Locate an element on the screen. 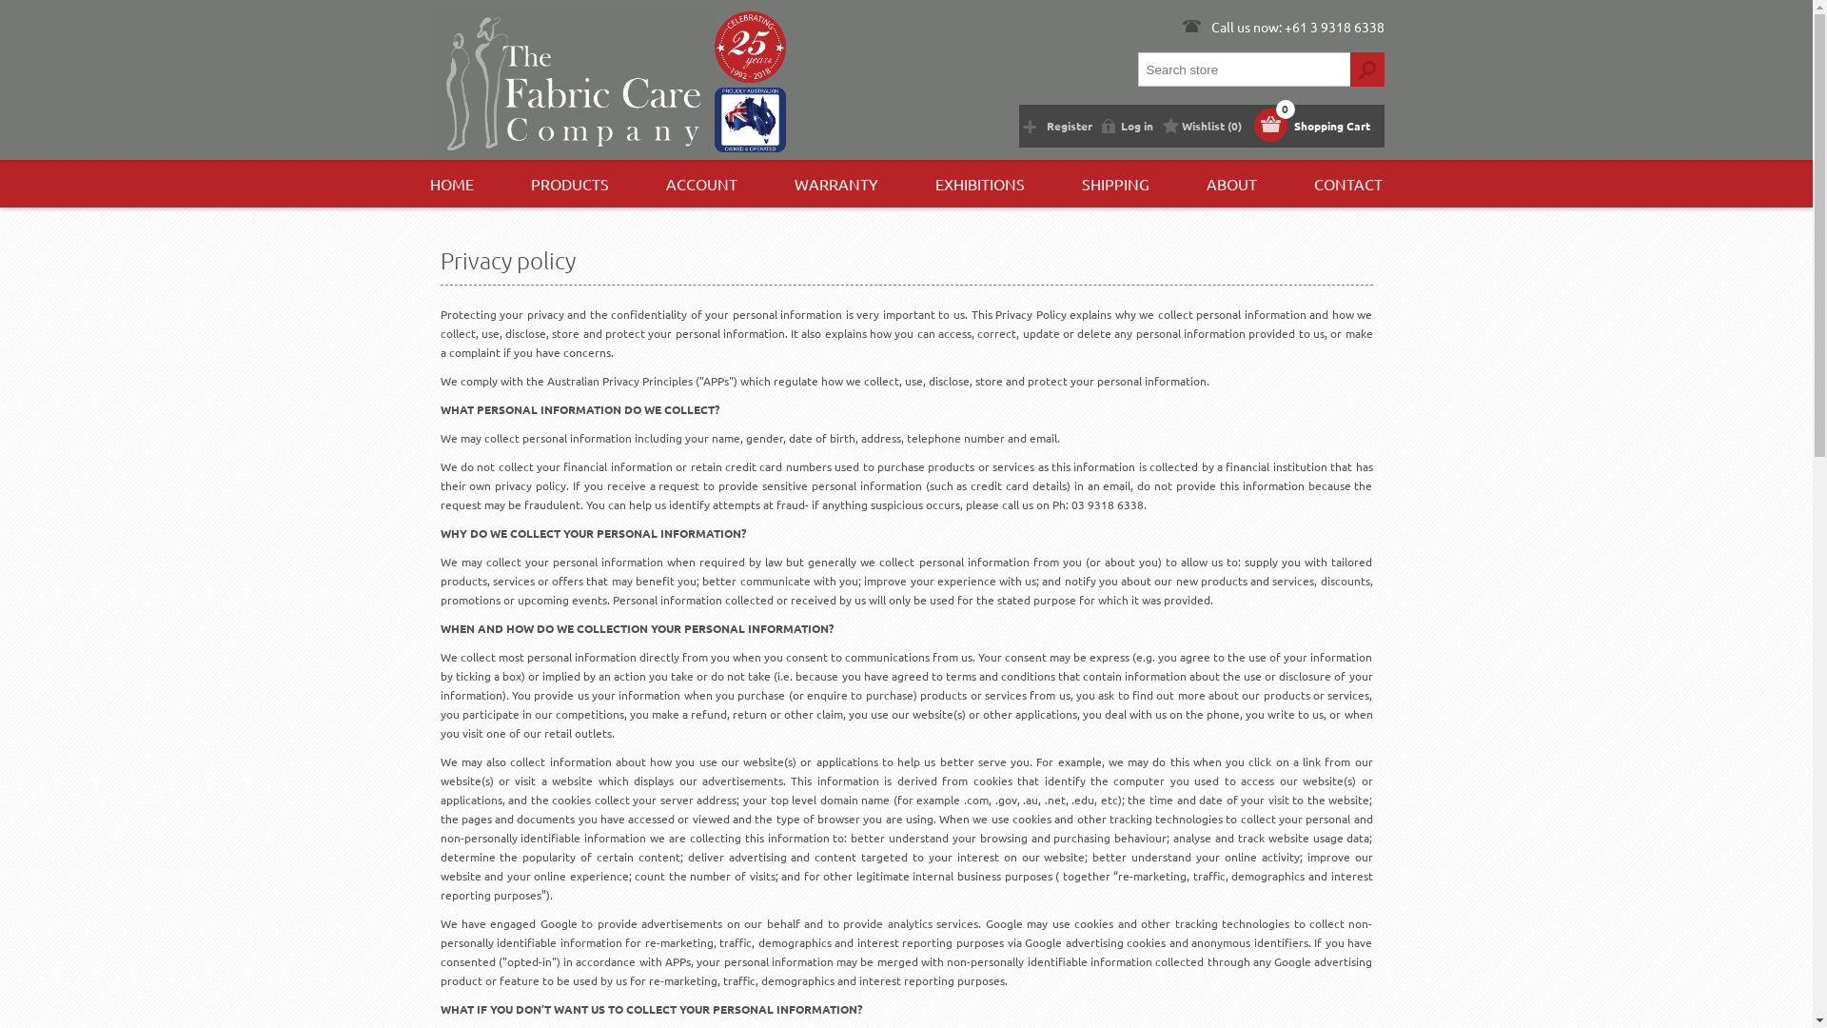 This screenshot has width=1827, height=1028. SHIPPING is located at coordinates (1115, 184).